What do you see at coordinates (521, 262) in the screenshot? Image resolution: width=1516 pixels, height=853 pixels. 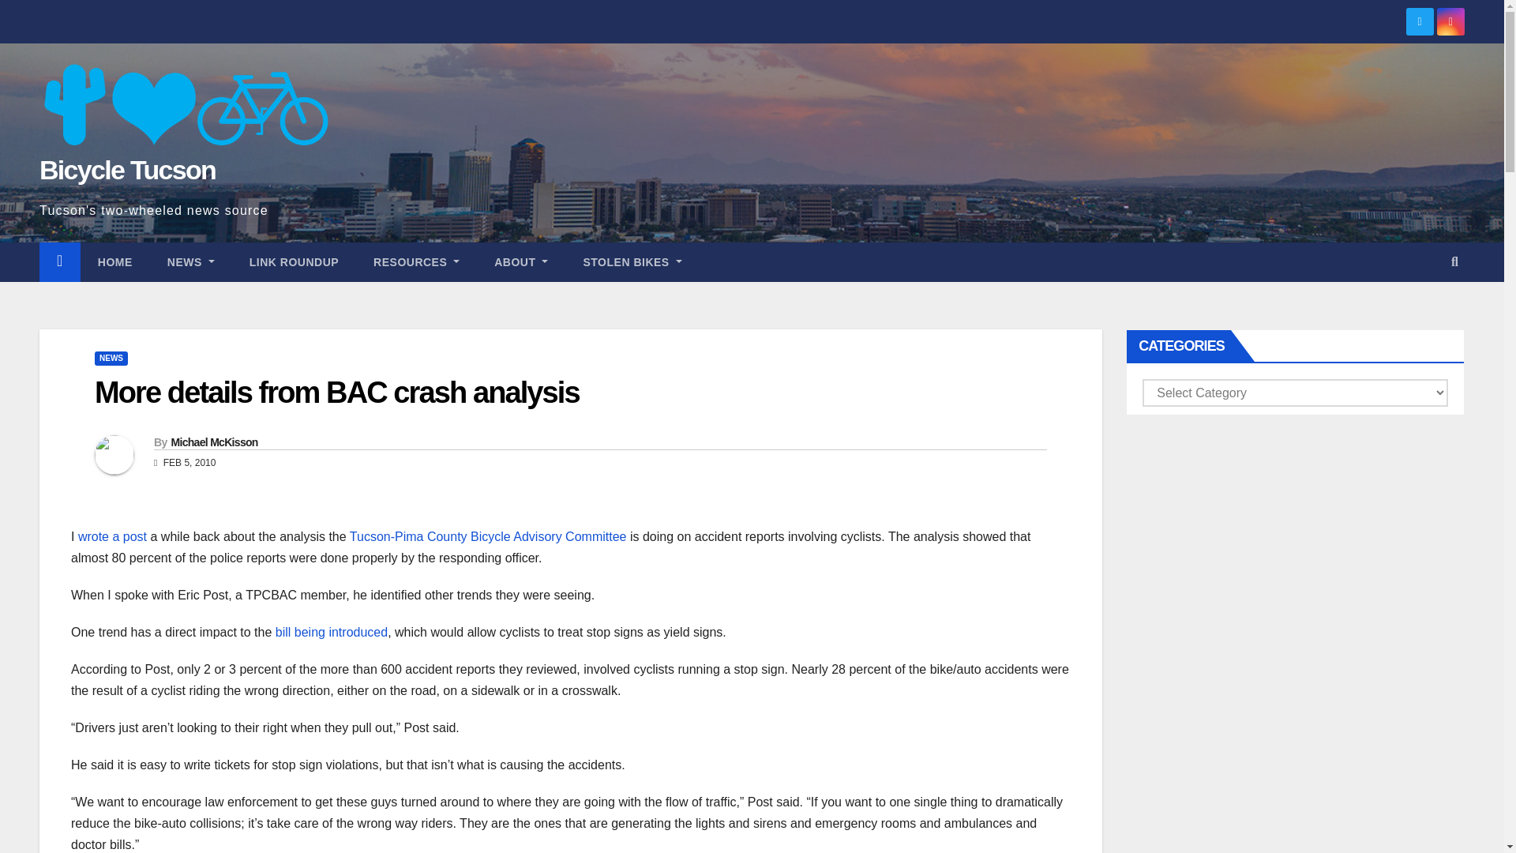 I see `About` at bounding box center [521, 262].